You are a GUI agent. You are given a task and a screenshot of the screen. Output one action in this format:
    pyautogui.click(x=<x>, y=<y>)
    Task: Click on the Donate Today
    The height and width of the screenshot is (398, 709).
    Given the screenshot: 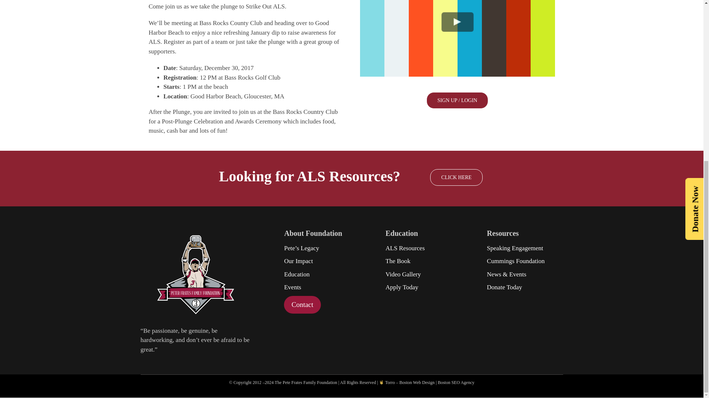 What is the action you would take?
    pyautogui.click(x=521, y=287)
    